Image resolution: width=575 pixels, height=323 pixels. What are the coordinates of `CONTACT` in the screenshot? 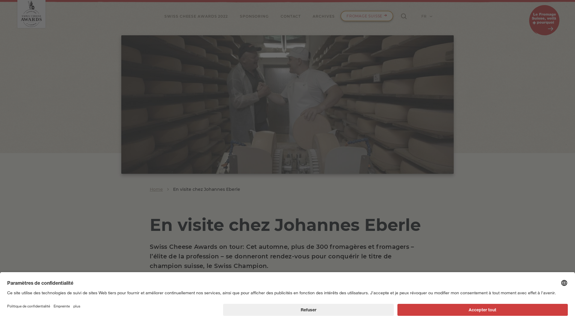 It's located at (290, 16).